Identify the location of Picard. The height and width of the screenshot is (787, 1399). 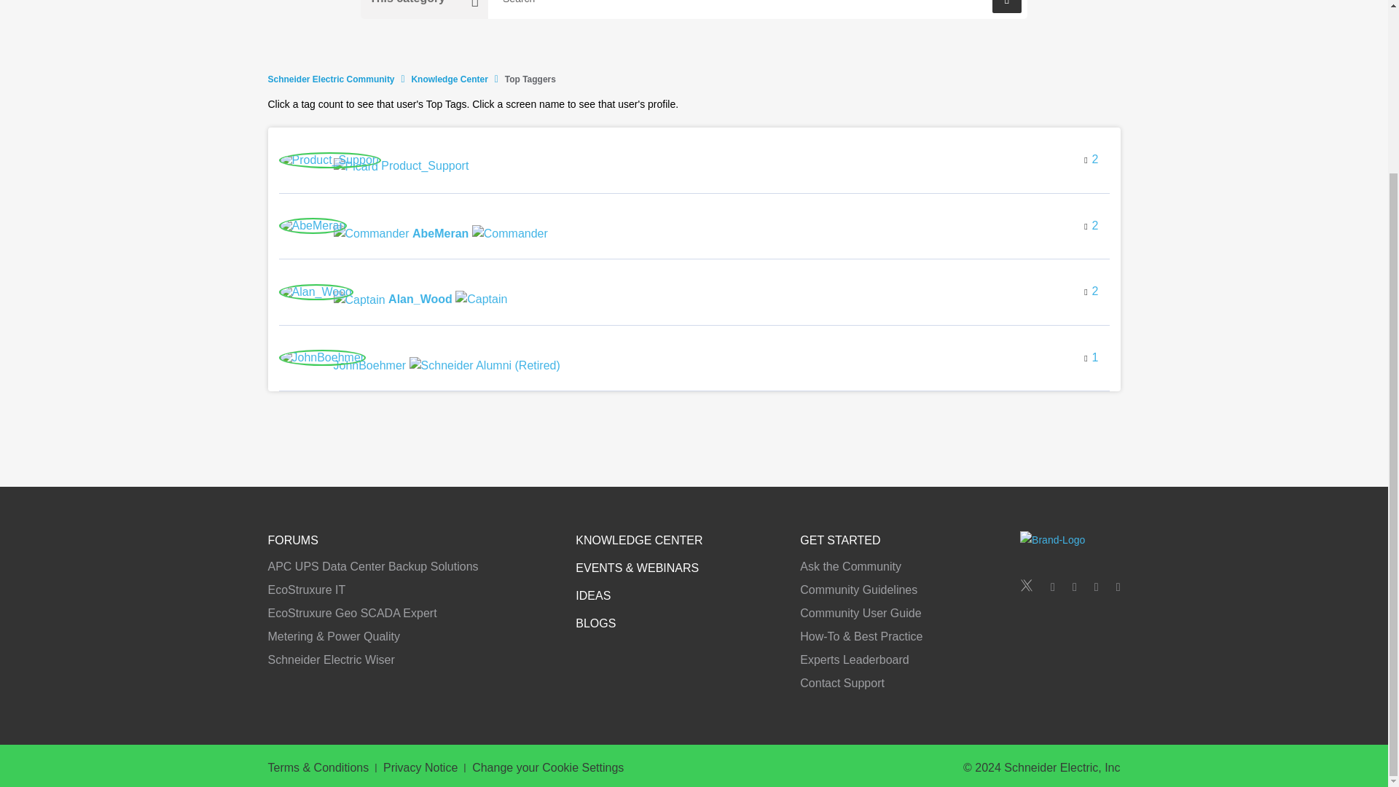
(356, 166).